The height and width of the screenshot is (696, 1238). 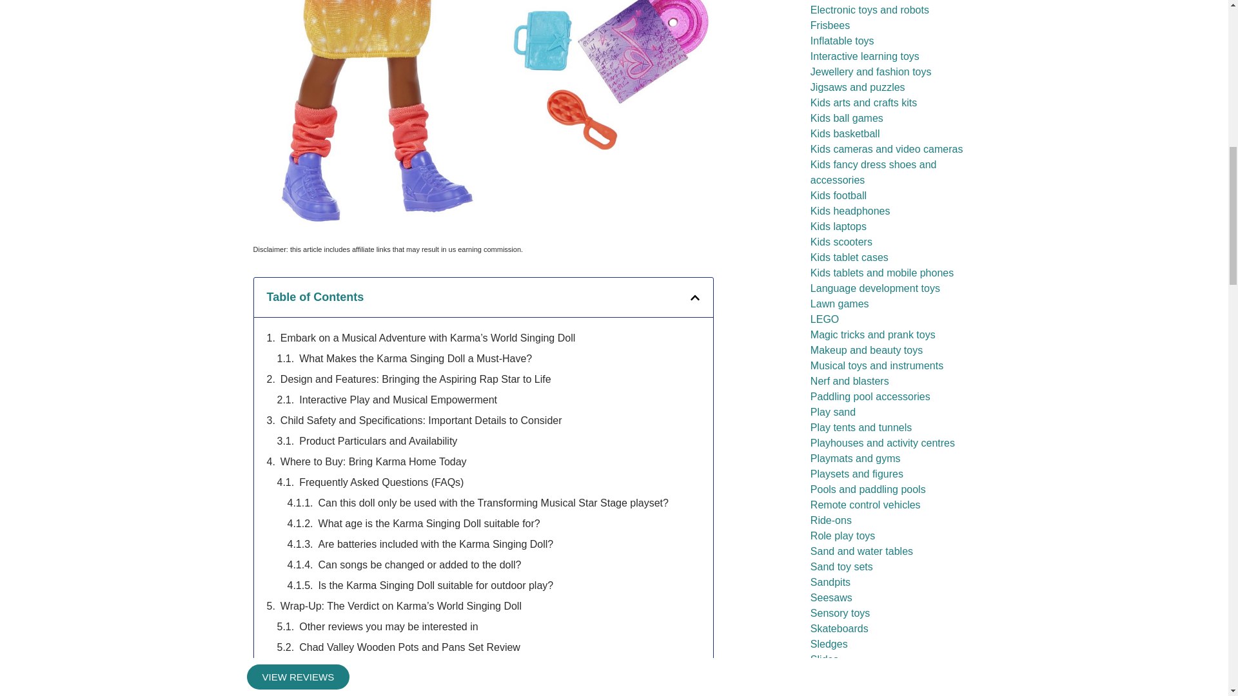 I want to click on Where to Buy: Bring Karma Home Today, so click(x=373, y=462).